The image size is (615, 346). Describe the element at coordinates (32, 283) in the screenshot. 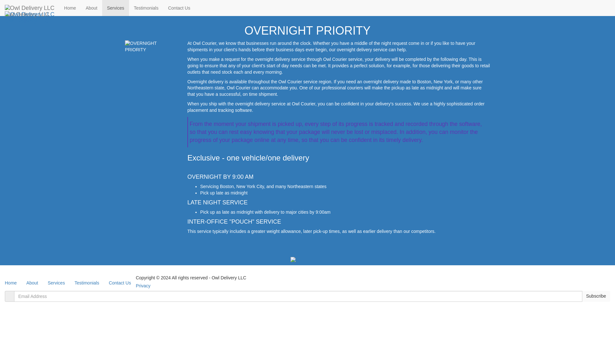

I see `About` at that location.